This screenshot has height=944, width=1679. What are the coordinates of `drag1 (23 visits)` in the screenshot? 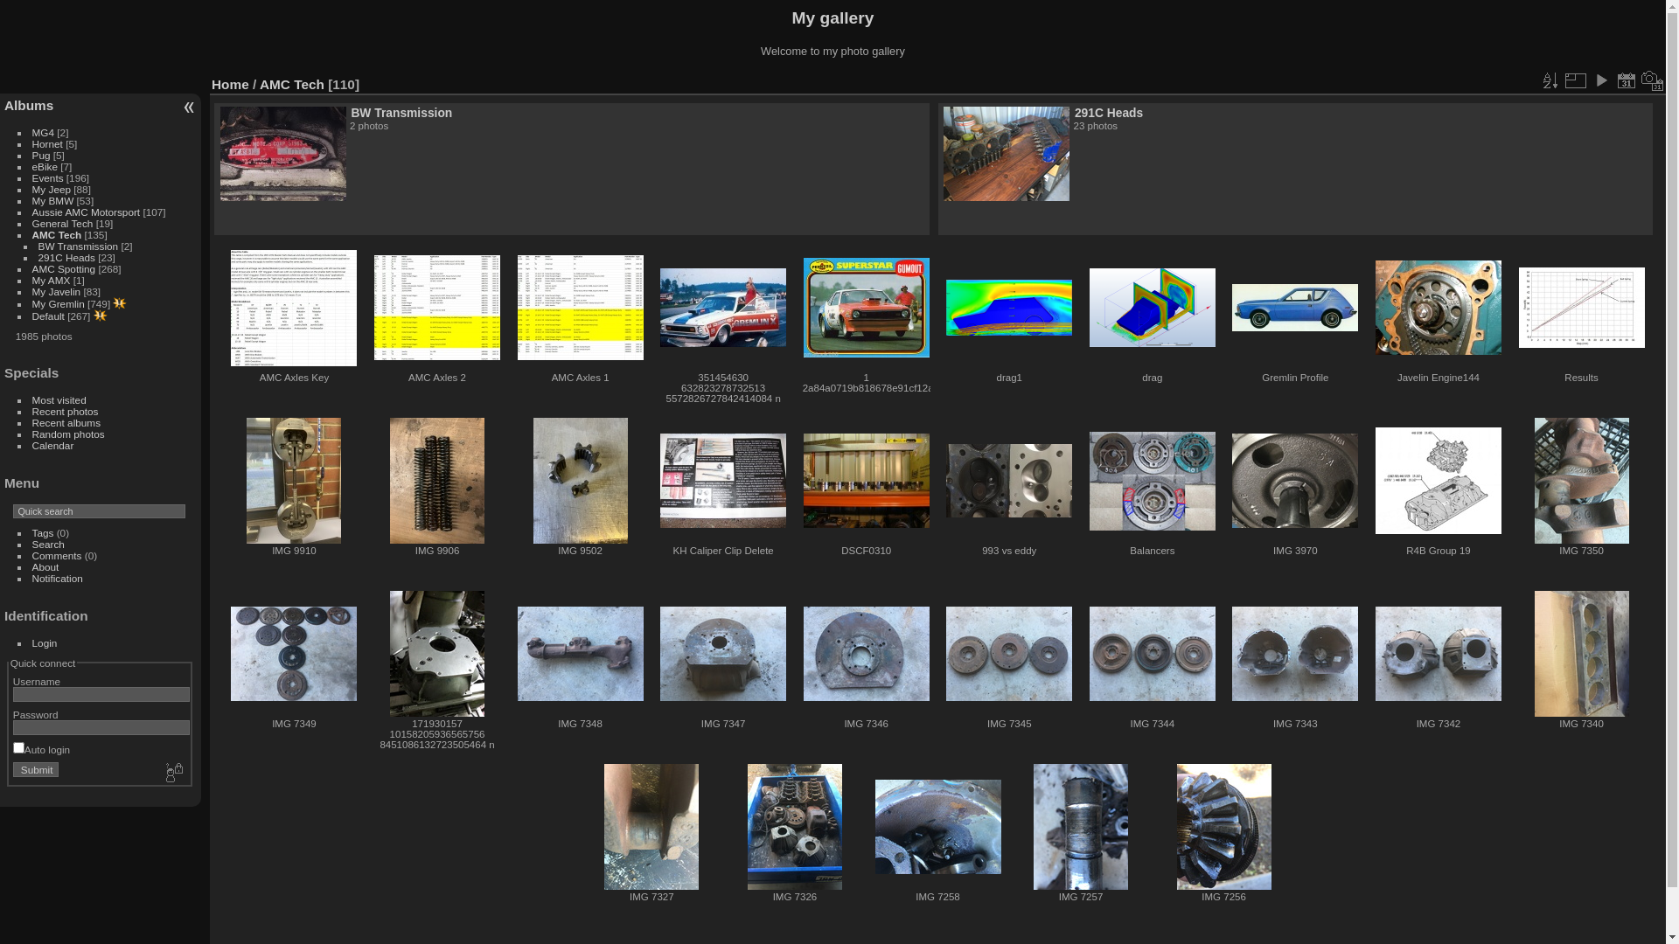 It's located at (1009, 308).